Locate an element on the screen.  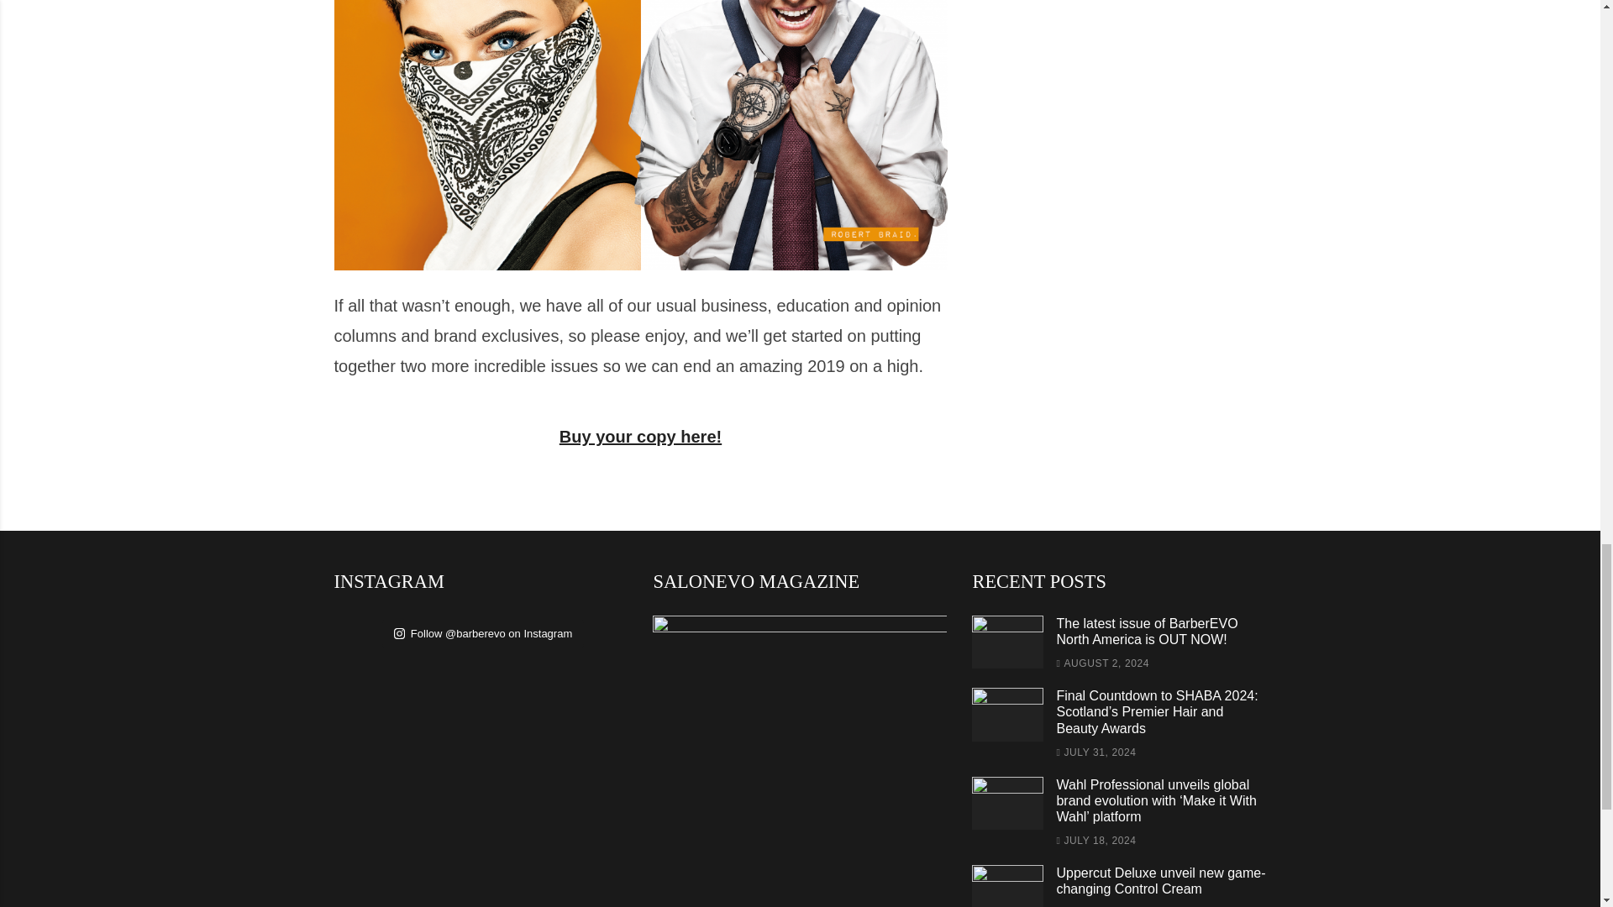
Buy your copy here! is located at coordinates (640, 437).